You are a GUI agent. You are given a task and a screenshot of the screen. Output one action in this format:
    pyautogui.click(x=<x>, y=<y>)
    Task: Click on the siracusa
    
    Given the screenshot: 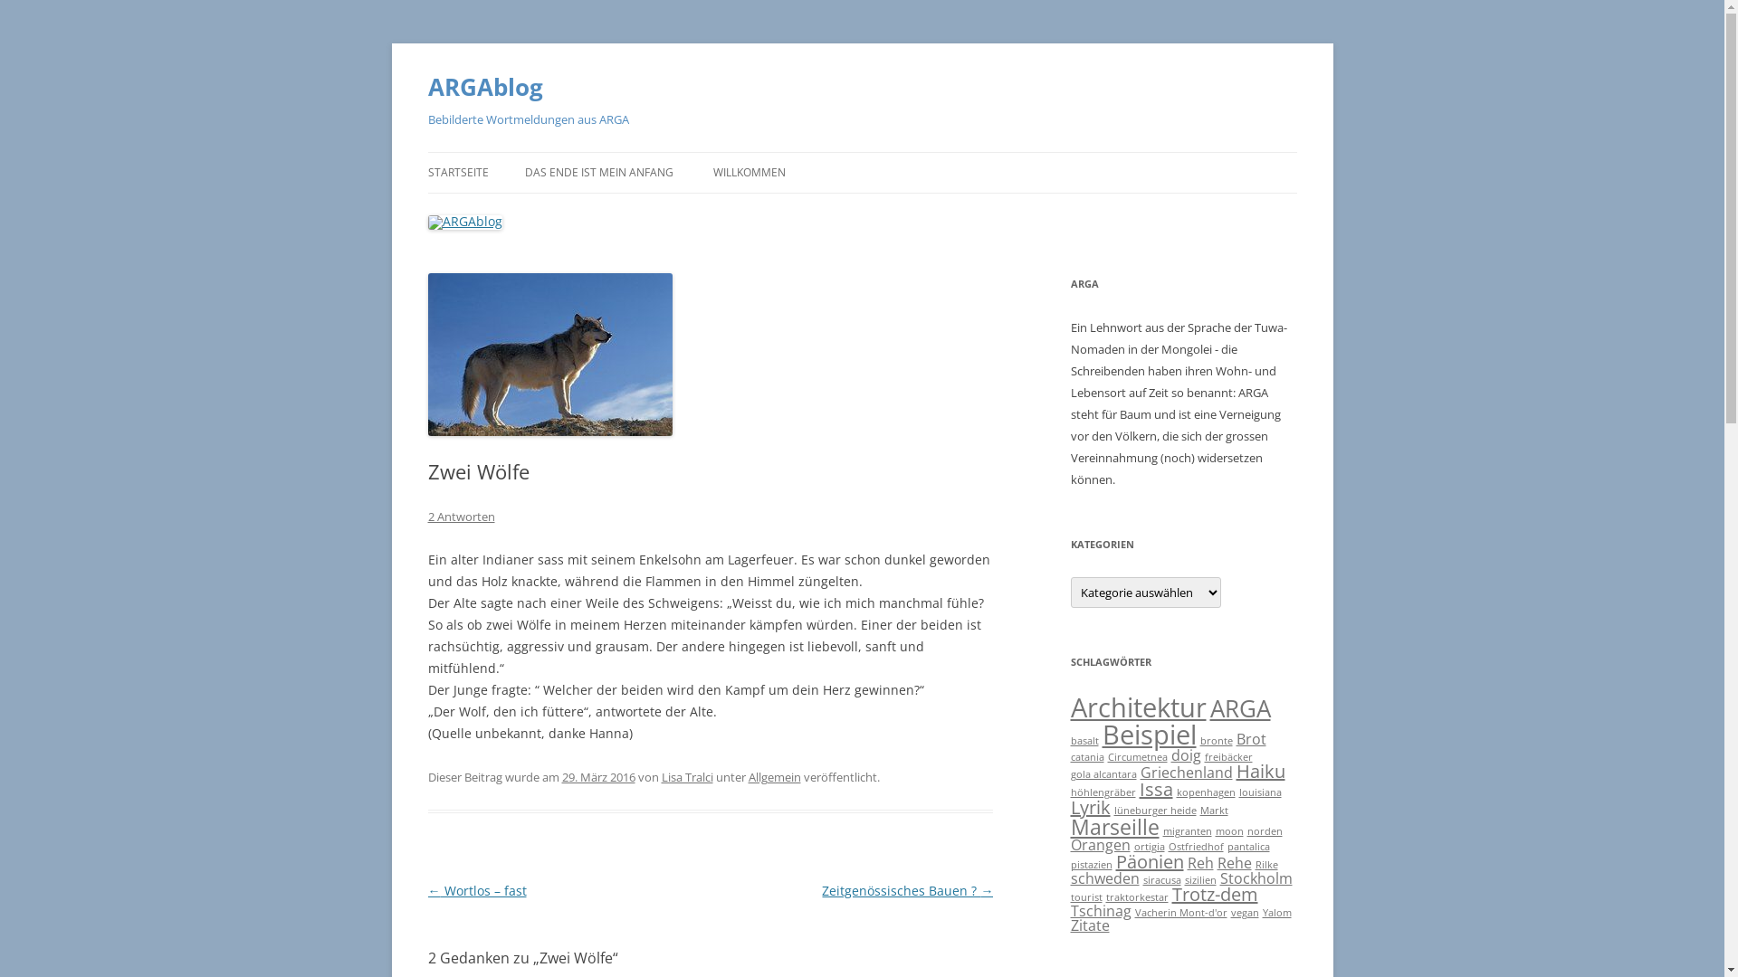 What is the action you would take?
    pyautogui.click(x=1161, y=880)
    